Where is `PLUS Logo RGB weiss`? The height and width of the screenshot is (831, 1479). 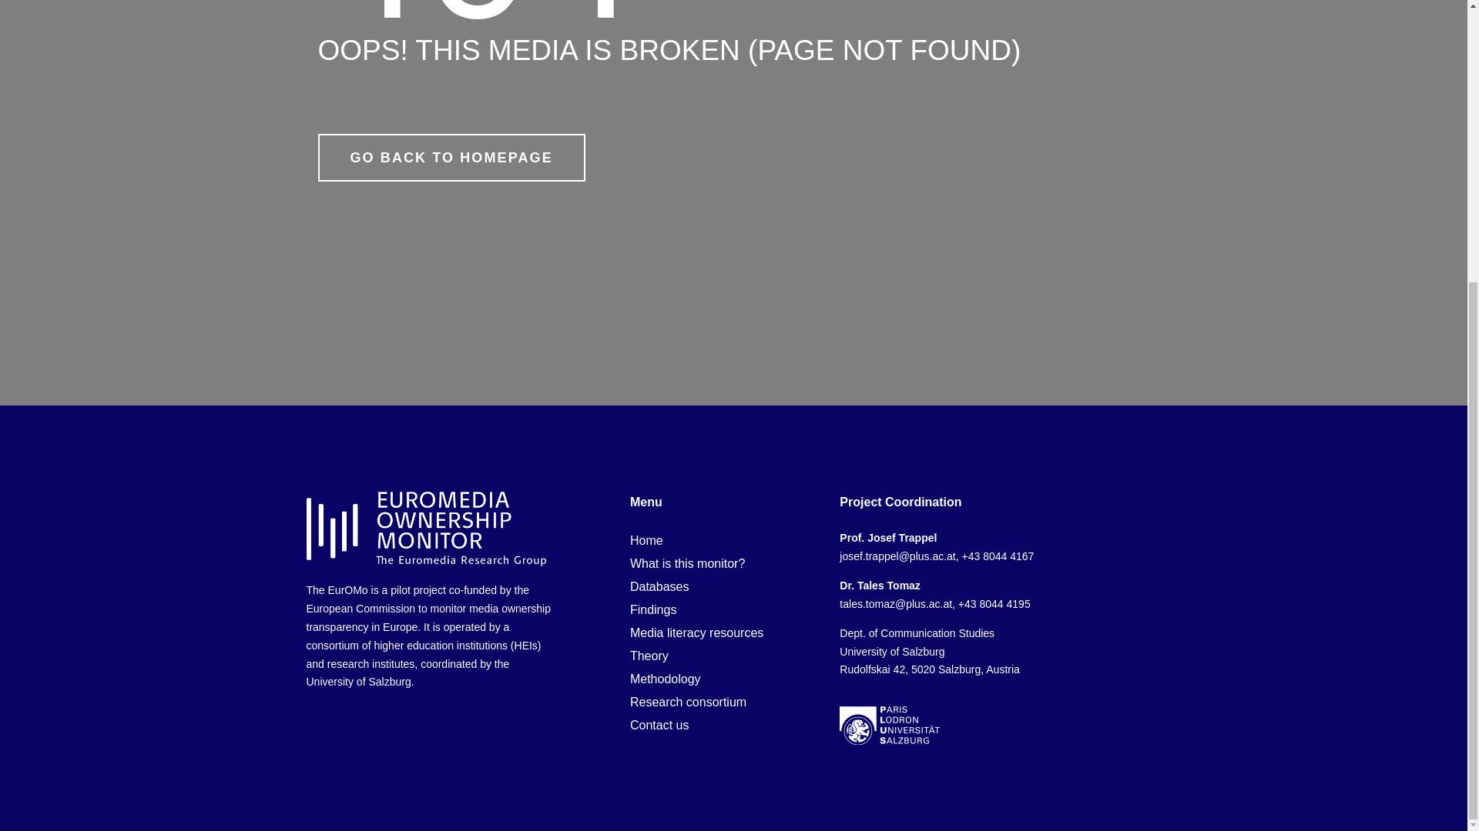 PLUS Logo RGB weiss is located at coordinates (889, 725).